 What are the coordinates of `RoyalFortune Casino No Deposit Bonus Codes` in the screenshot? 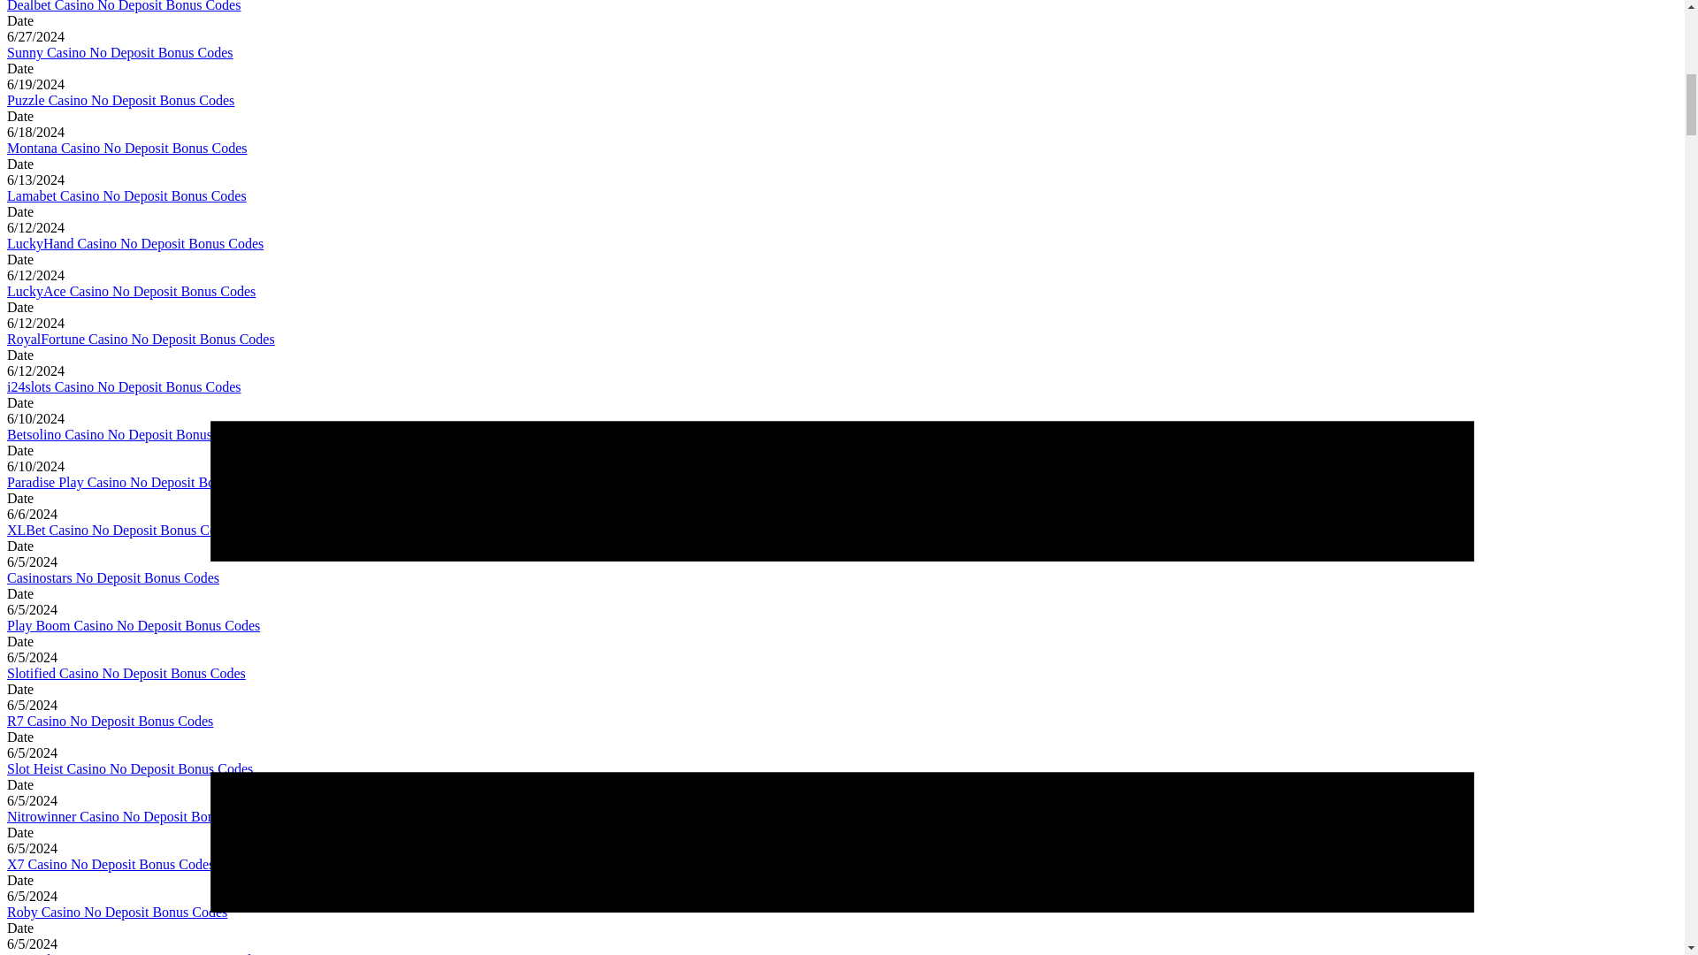 It's located at (141, 339).